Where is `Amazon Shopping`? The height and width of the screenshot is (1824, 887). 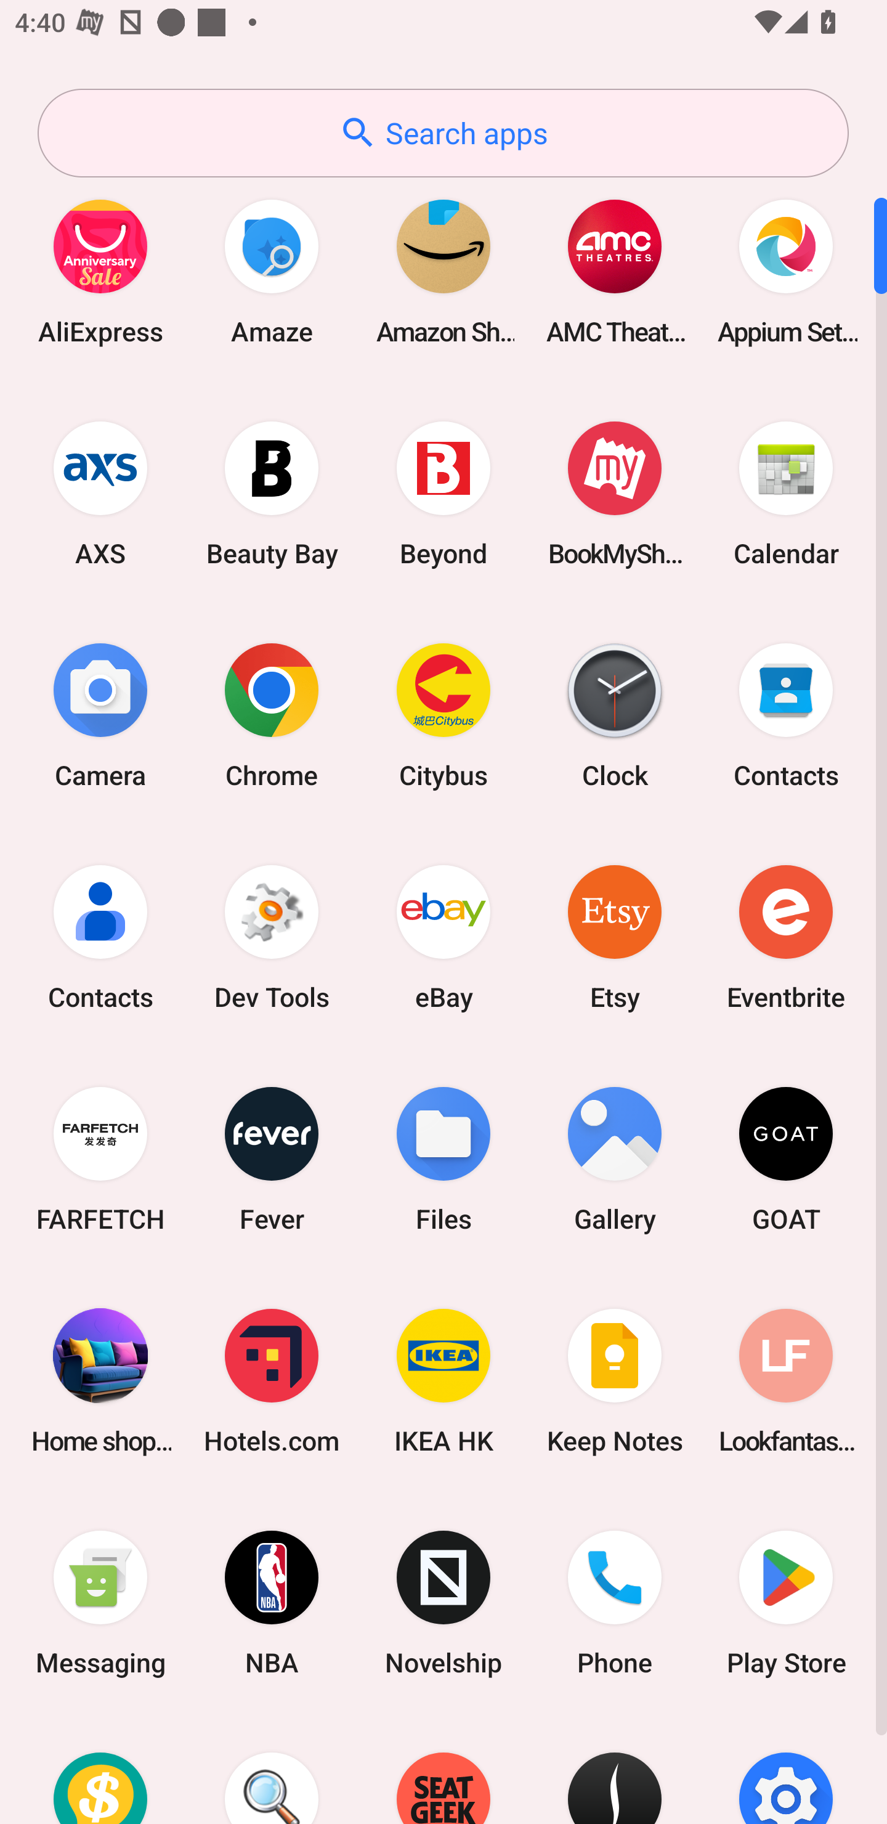 Amazon Shopping is located at coordinates (443, 271).